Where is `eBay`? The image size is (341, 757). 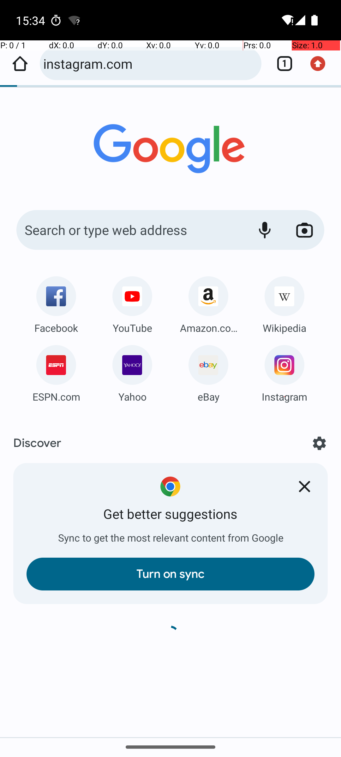 eBay is located at coordinates (208, 397).